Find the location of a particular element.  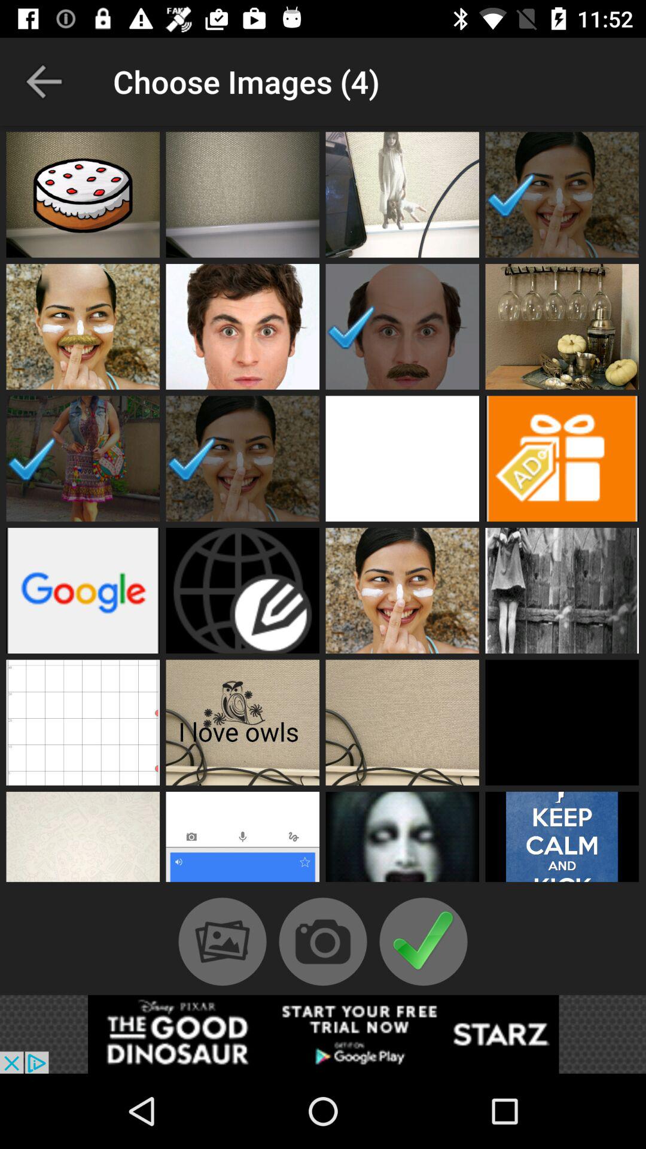

select it is located at coordinates (243, 722).